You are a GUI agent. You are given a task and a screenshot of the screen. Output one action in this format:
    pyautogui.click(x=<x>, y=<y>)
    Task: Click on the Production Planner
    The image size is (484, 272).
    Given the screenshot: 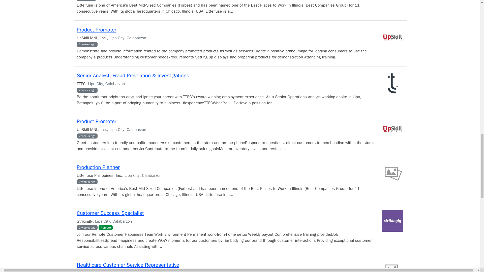 What is the action you would take?
    pyautogui.click(x=98, y=167)
    